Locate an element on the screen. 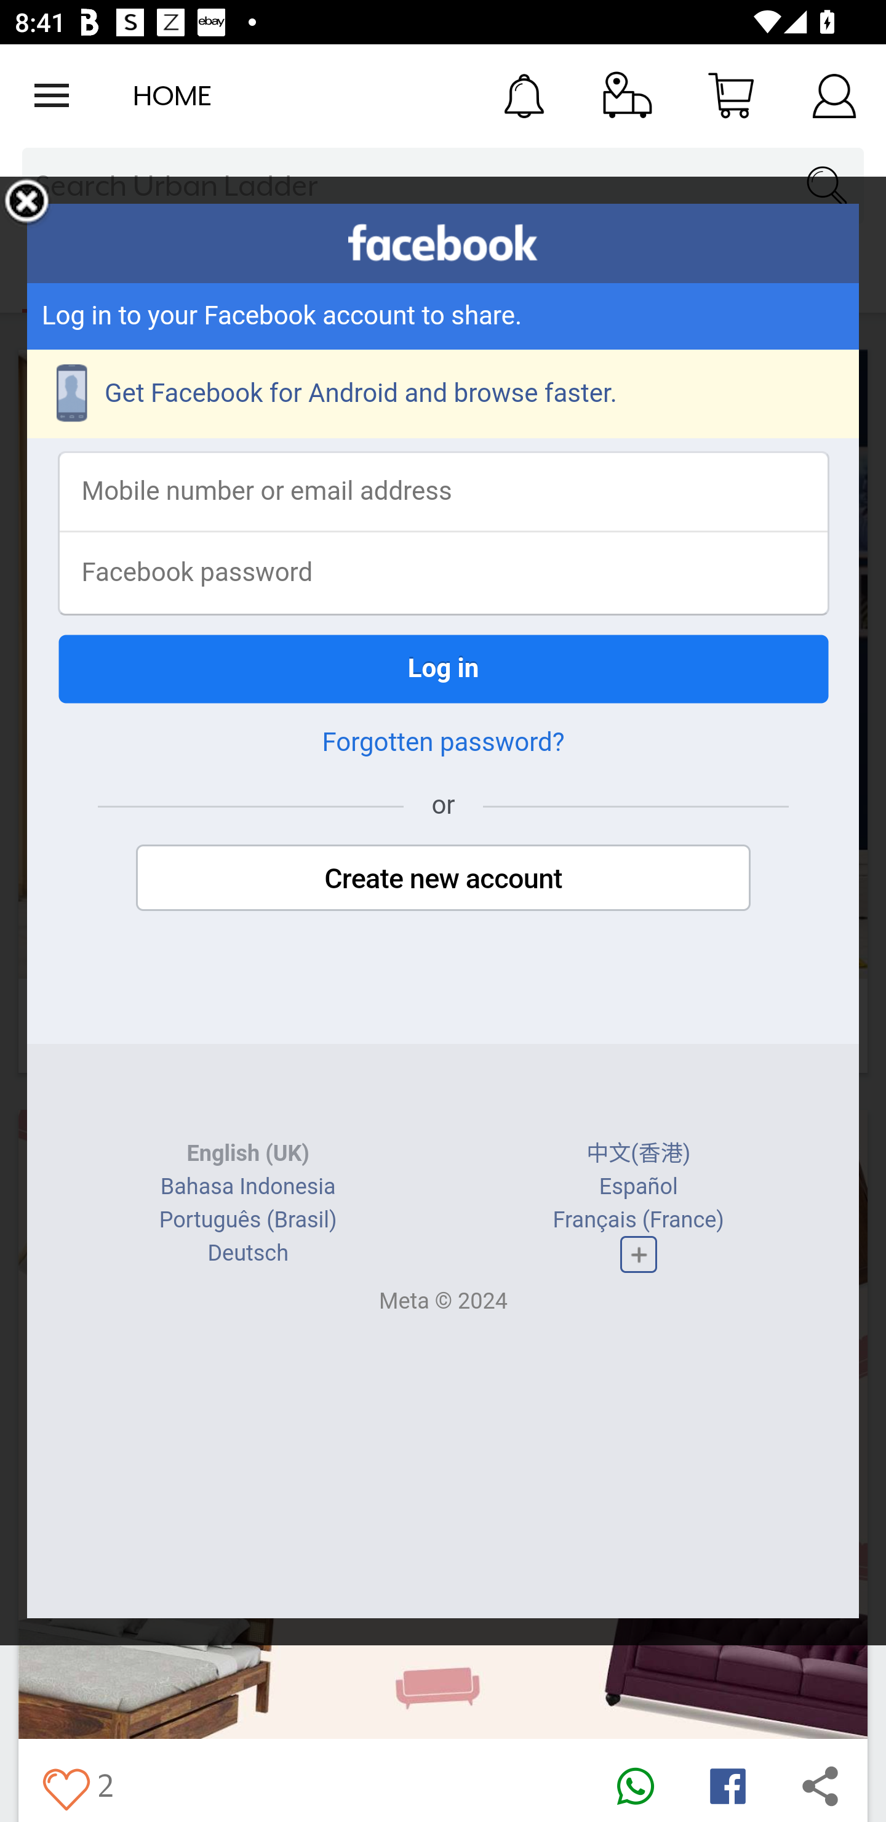 The height and width of the screenshot is (1822, 886). Deutsch is located at coordinates (247, 1253).